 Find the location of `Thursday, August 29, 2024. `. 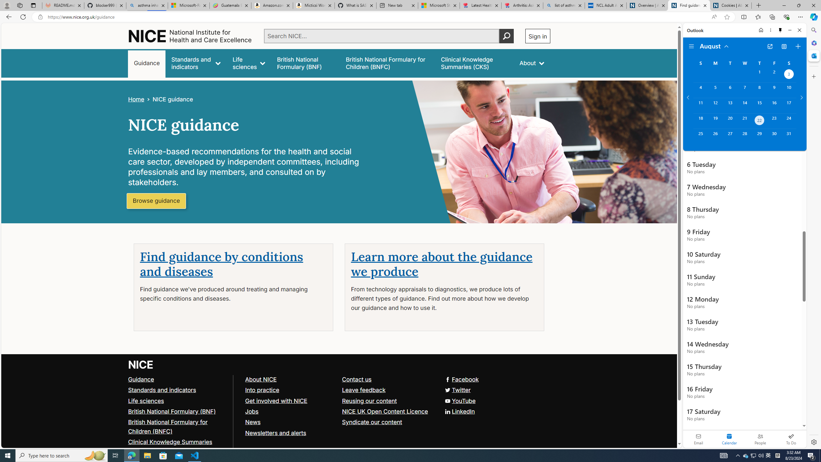

Thursday, August 29, 2024.  is located at coordinates (759, 136).